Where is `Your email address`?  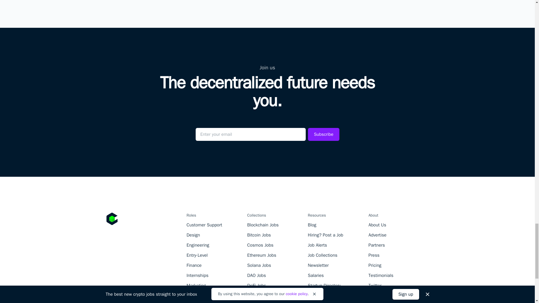 Your email address is located at coordinates (250, 134).